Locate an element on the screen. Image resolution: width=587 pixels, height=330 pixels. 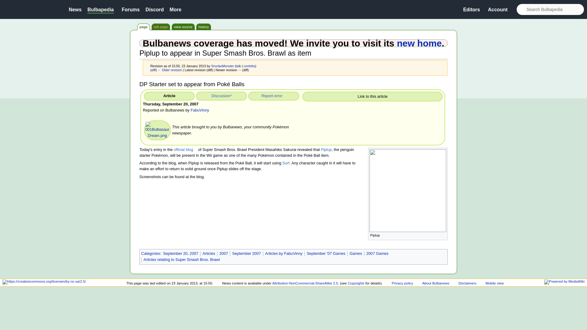
Category:September 2007 is located at coordinates (246, 254).